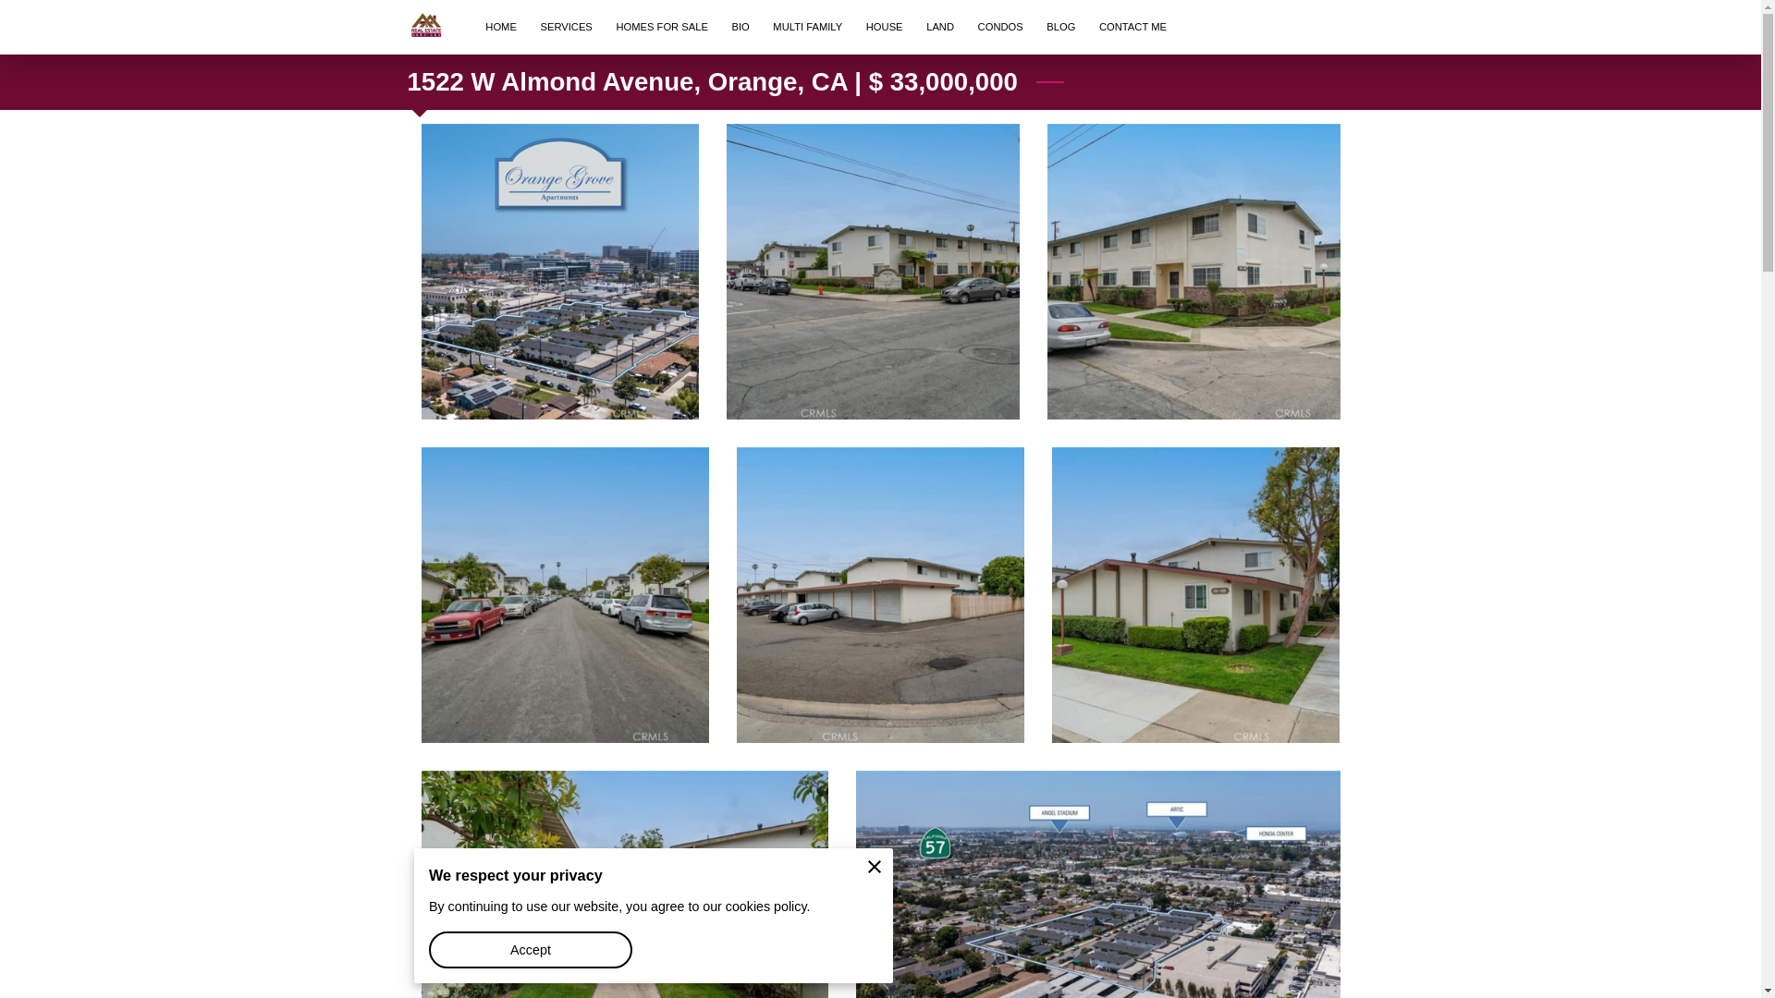 This screenshot has width=1775, height=998. I want to click on BIO, so click(741, 28).